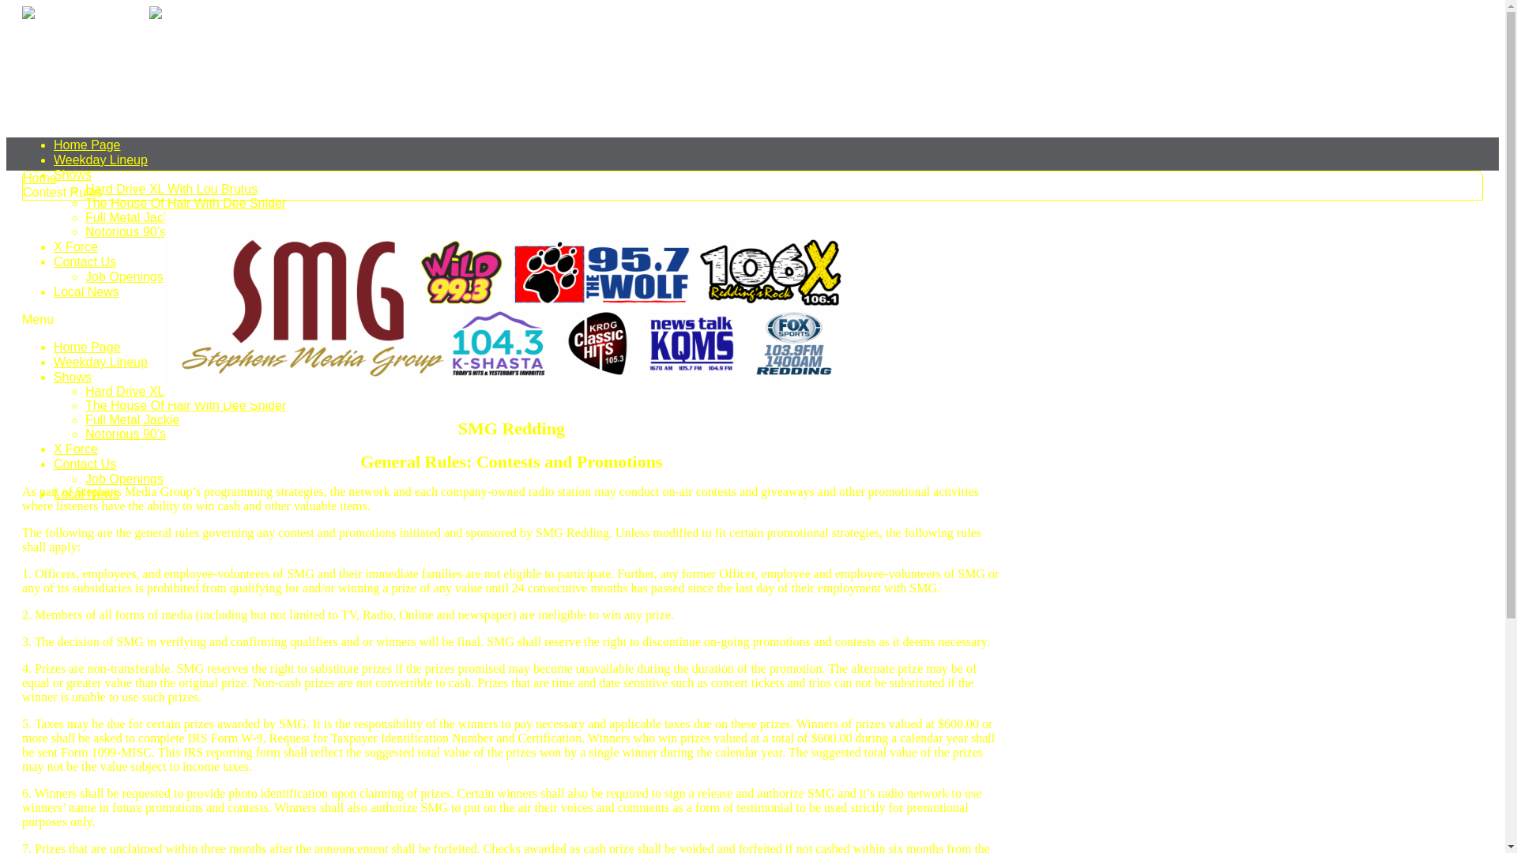  Describe the element at coordinates (85, 464) in the screenshot. I see `Contact Us` at that location.